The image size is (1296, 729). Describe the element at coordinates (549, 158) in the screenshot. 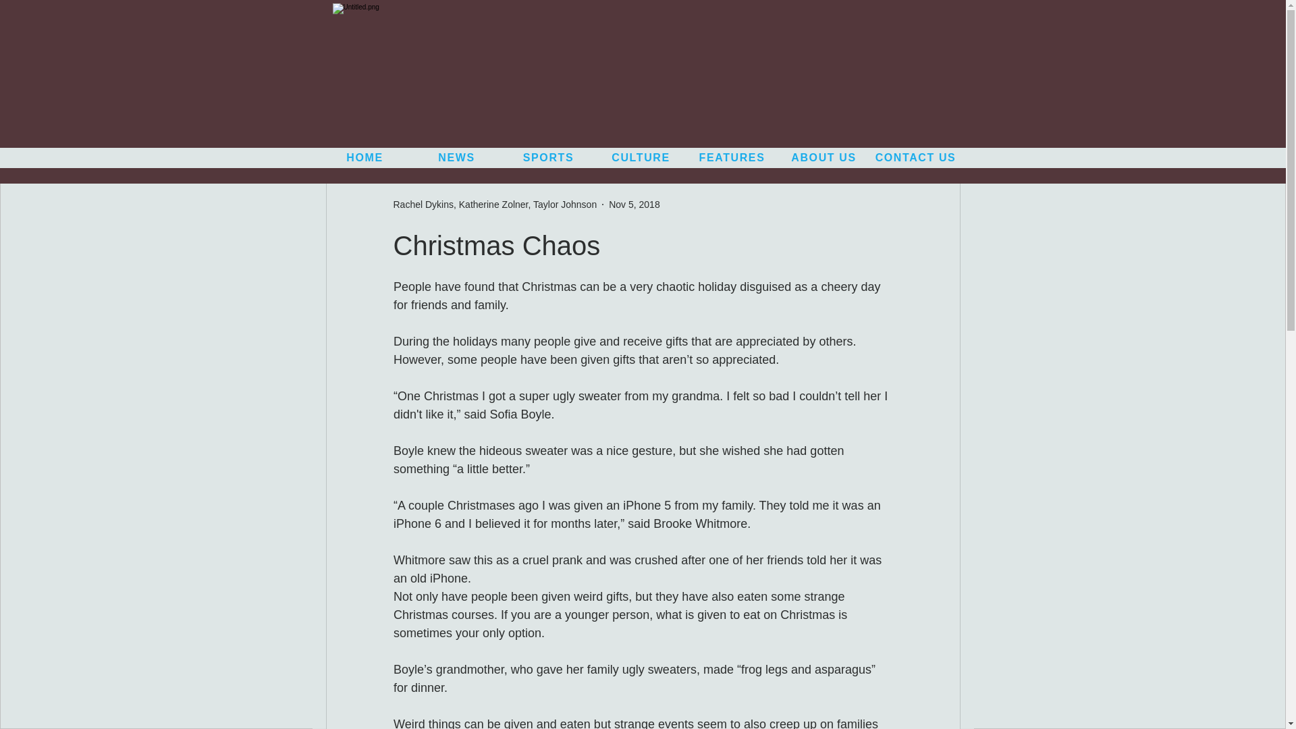

I see `SPORTS` at that location.